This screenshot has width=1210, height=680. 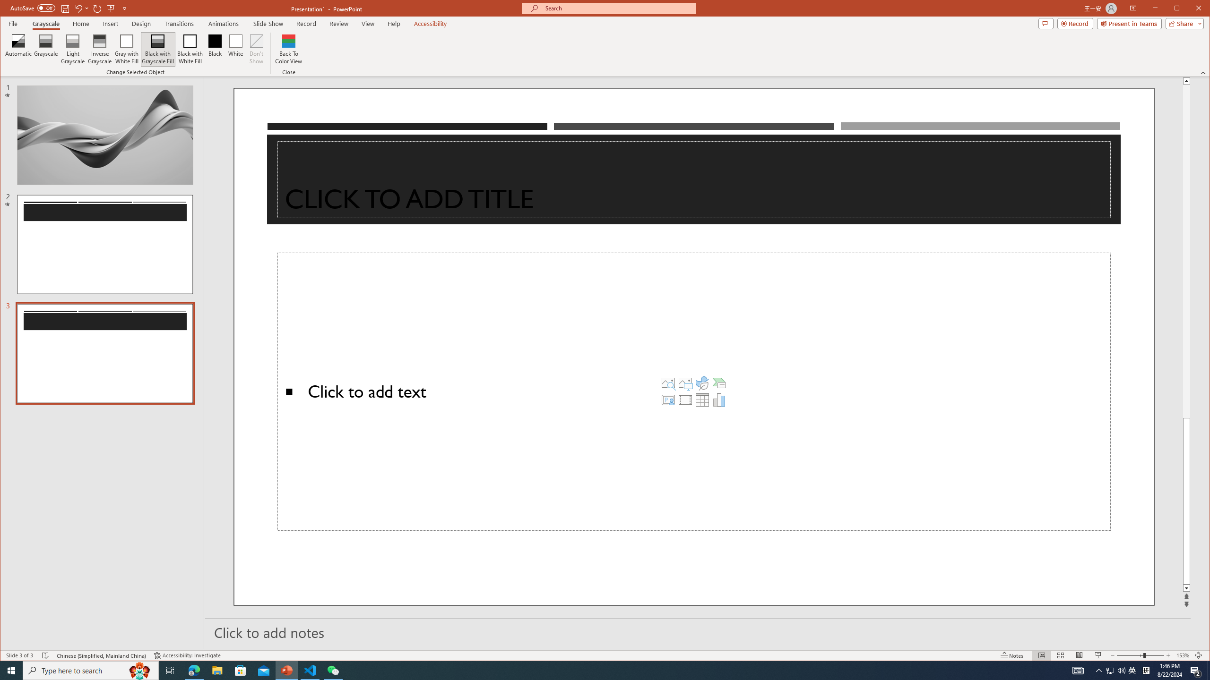 What do you see at coordinates (1099, 671) in the screenshot?
I see `Notification Chevron` at bounding box center [1099, 671].